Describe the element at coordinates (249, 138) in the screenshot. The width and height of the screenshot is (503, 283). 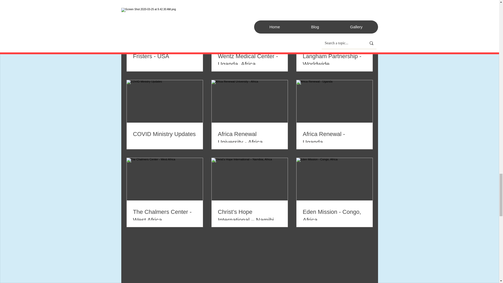
I see `Africa Renewal University - Africa` at that location.